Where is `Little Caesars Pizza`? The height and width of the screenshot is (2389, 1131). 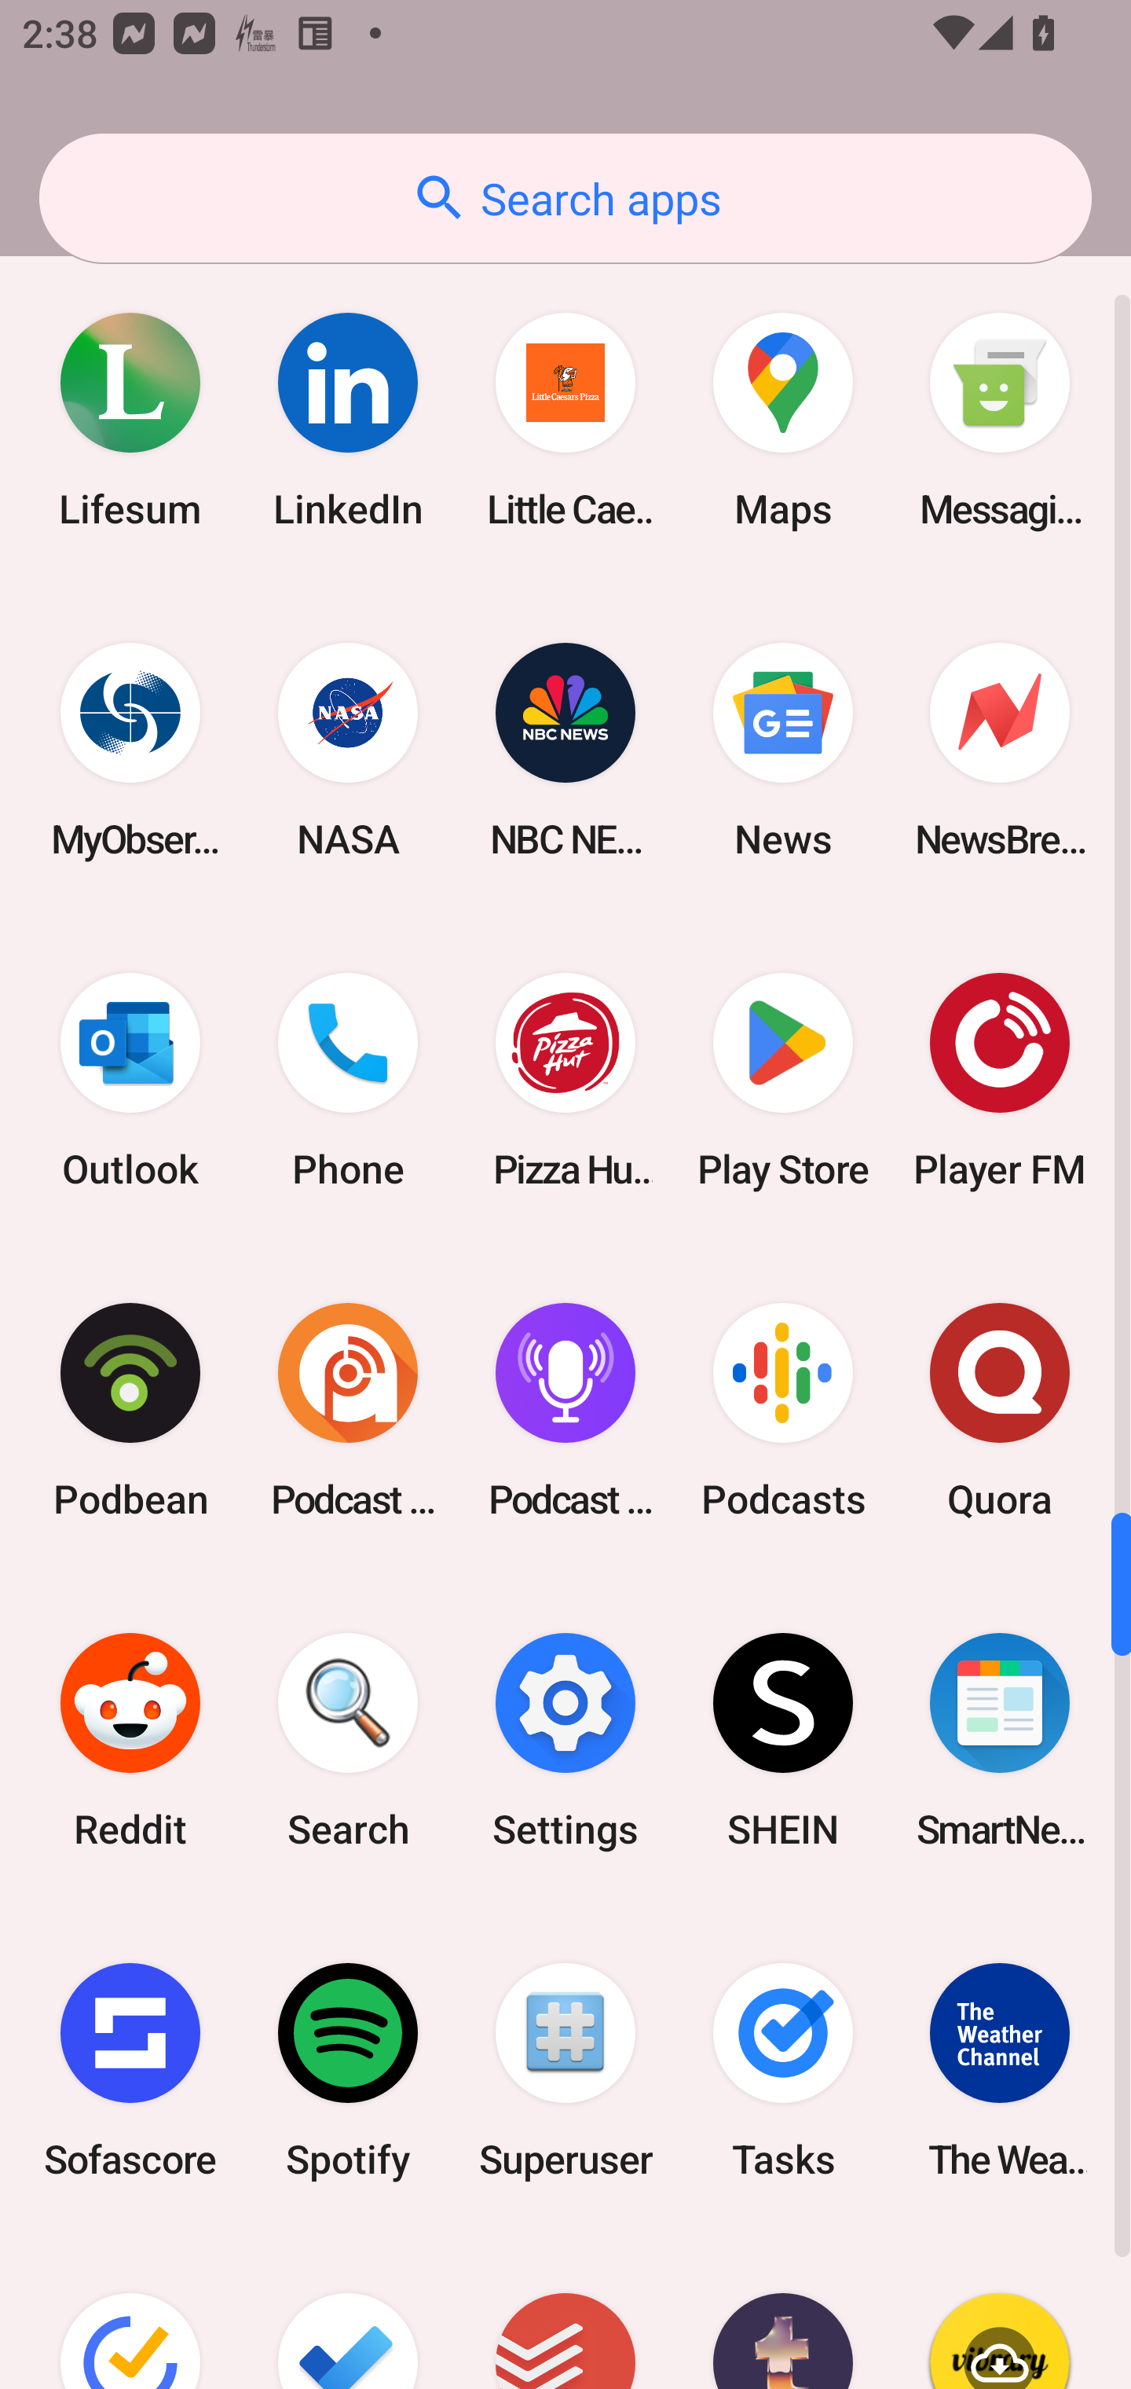 Little Caesars Pizza is located at coordinates (565, 420).